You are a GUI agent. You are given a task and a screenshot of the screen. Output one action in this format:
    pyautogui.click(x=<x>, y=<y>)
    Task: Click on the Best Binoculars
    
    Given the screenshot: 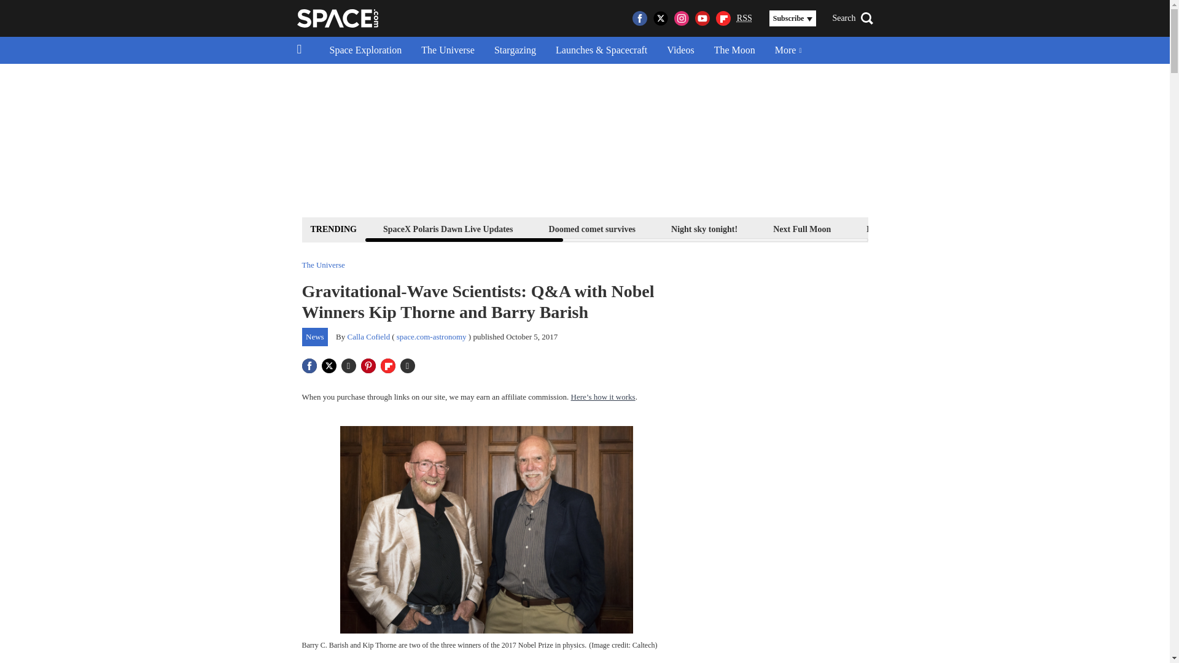 What is the action you would take?
    pyautogui.click(x=987, y=228)
    